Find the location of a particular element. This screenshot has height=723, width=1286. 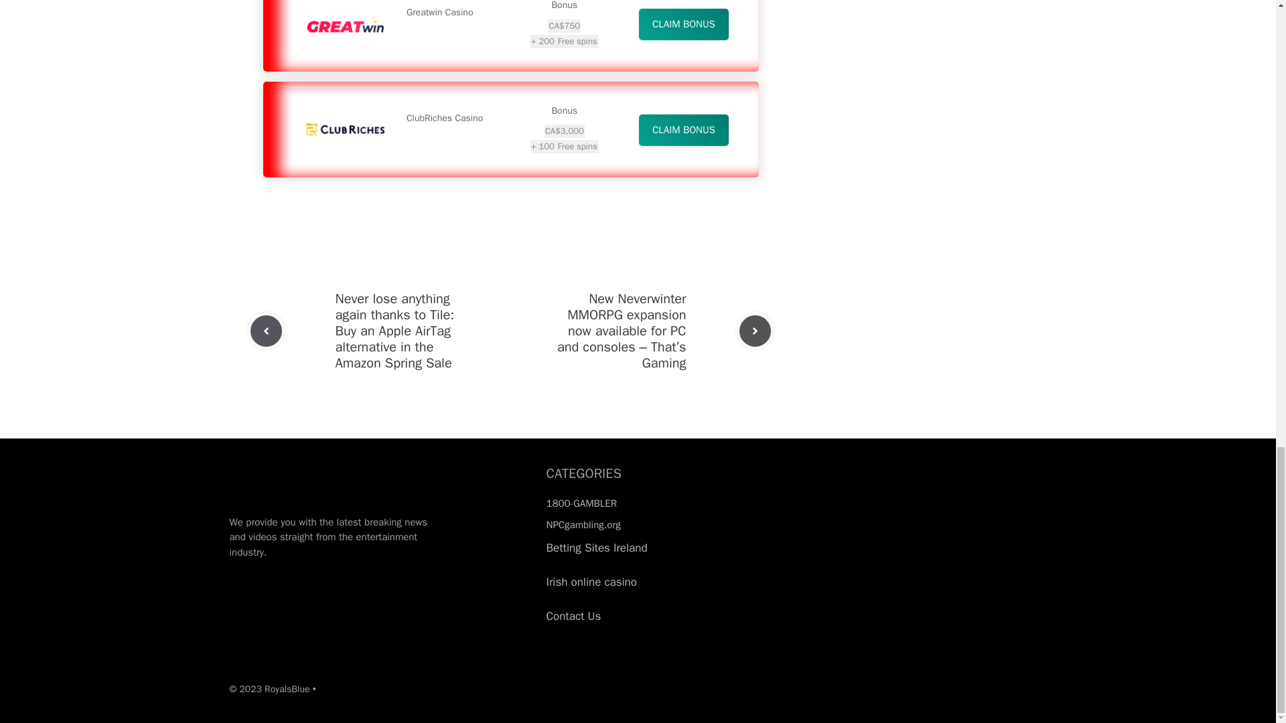

Scroll back to top is located at coordinates (1242, 171).